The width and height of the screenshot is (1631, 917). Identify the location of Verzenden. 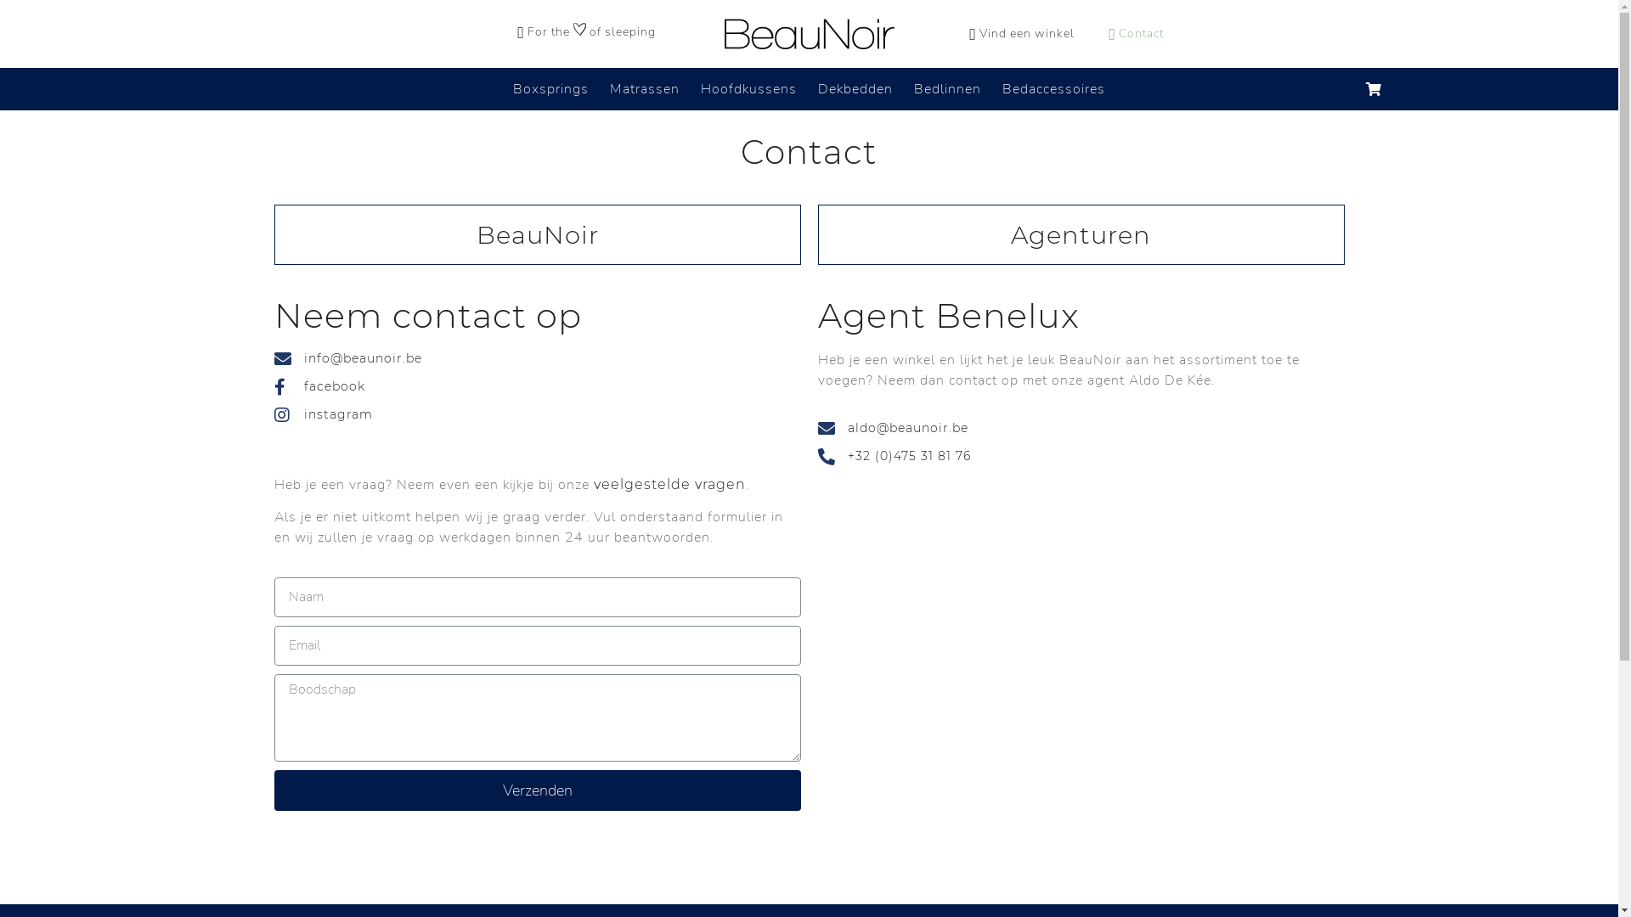
(537, 790).